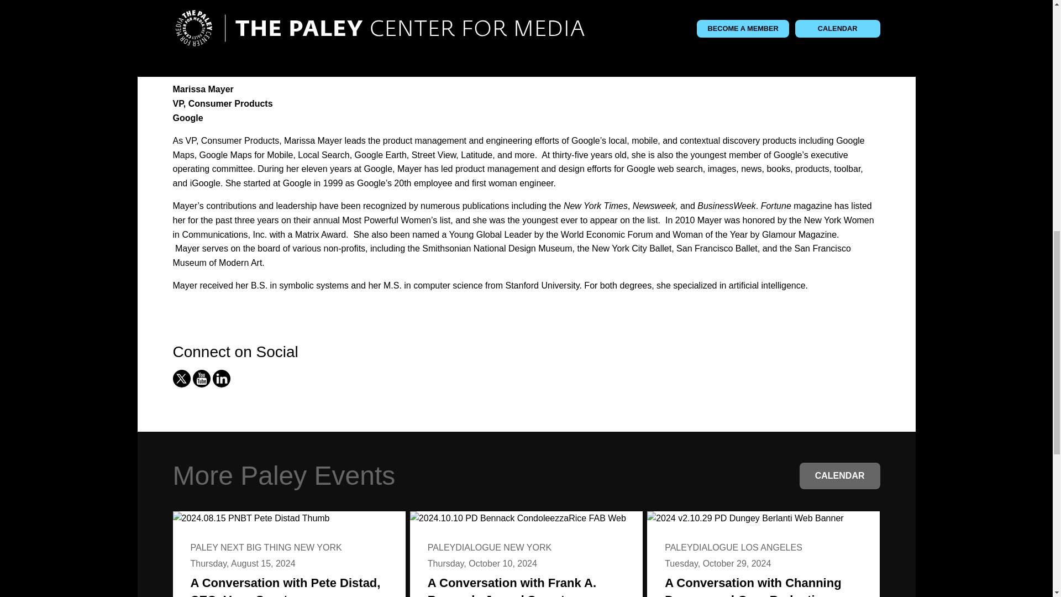  Describe the element at coordinates (381, 56) in the screenshot. I see `click here` at that location.